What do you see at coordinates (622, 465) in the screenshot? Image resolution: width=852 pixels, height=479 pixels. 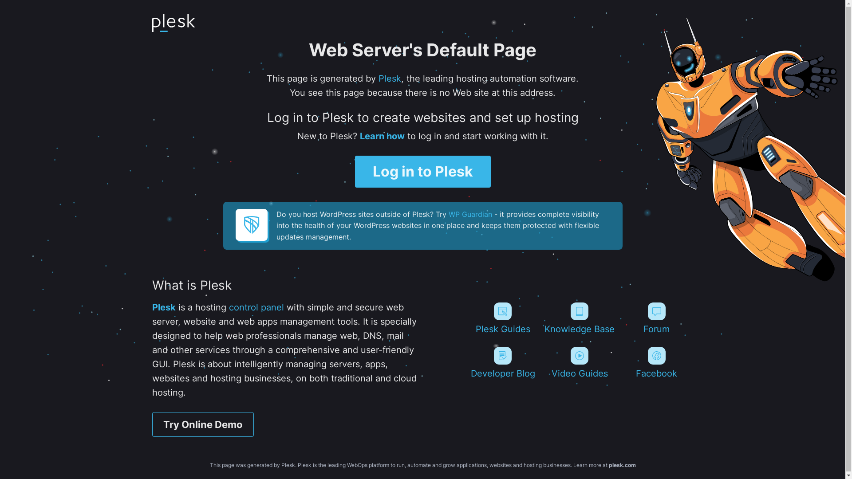 I see `plesk.com` at bounding box center [622, 465].